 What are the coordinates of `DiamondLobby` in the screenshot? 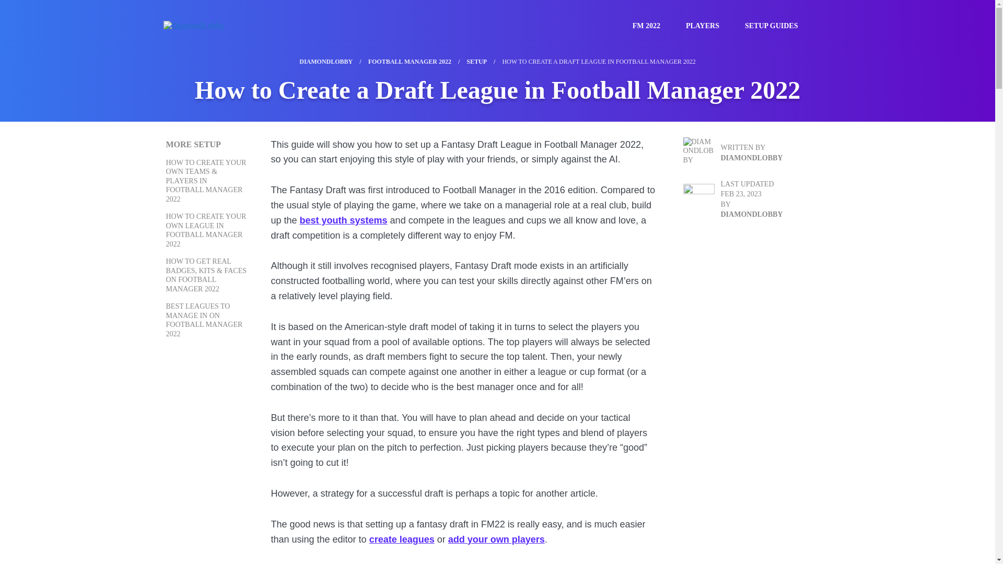 It's located at (193, 25).